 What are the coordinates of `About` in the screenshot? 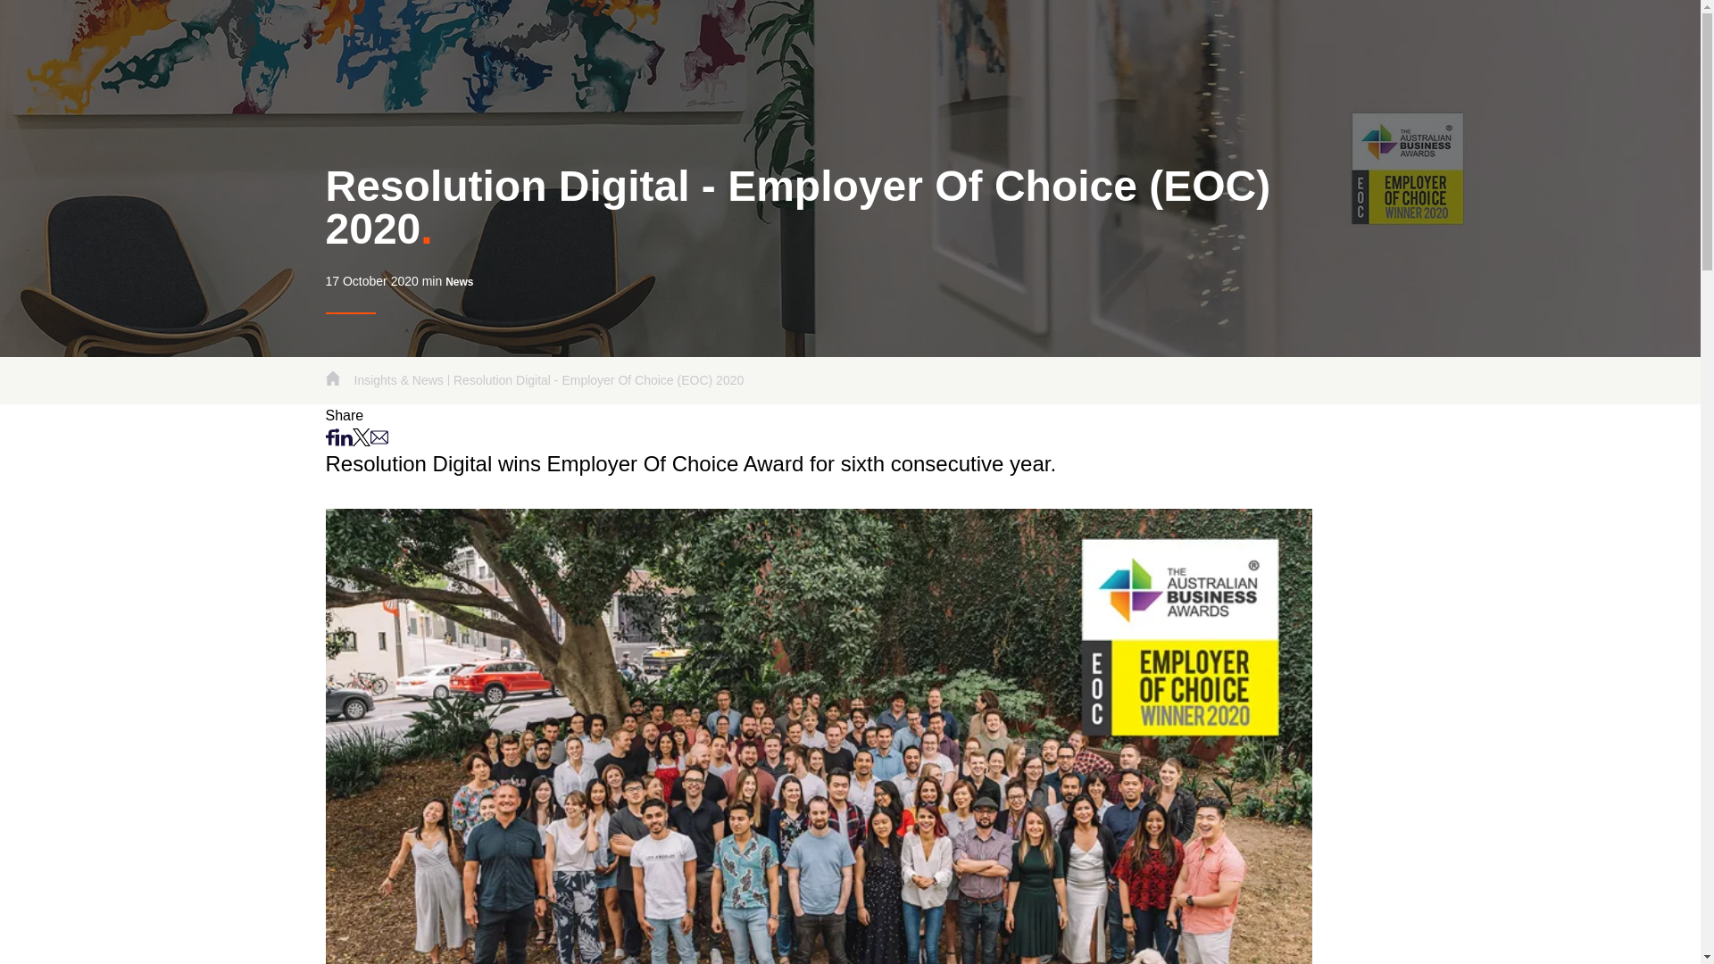 It's located at (915, 36).